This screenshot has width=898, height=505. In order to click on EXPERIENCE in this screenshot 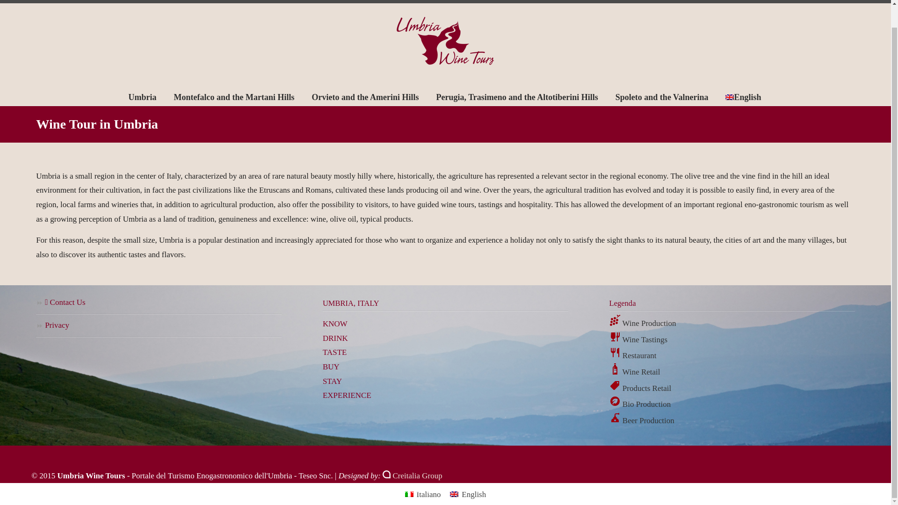, I will do `click(347, 395)`.